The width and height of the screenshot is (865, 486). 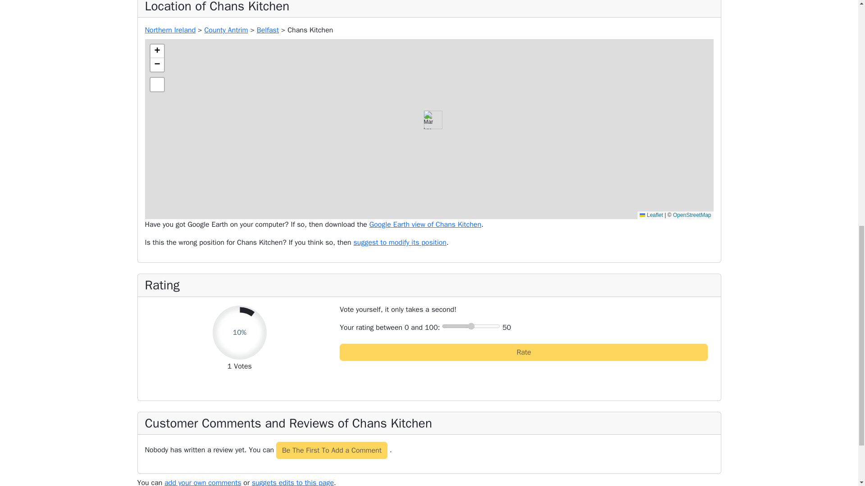 What do you see at coordinates (524, 352) in the screenshot?
I see `Rate` at bounding box center [524, 352].